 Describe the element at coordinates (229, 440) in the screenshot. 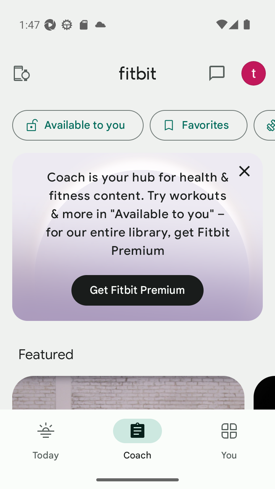

I see `You` at that location.